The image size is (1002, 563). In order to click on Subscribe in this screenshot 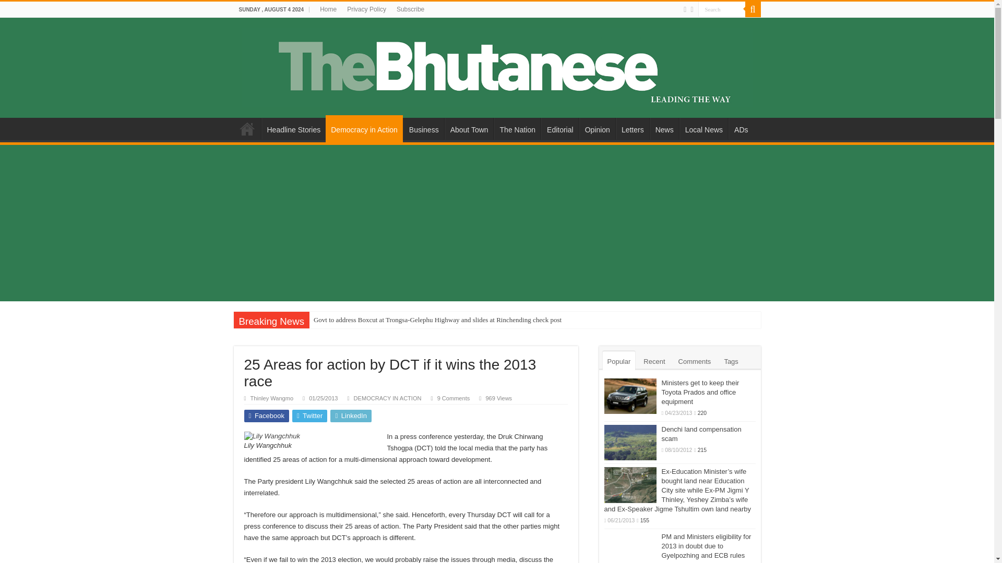, I will do `click(410, 9)`.